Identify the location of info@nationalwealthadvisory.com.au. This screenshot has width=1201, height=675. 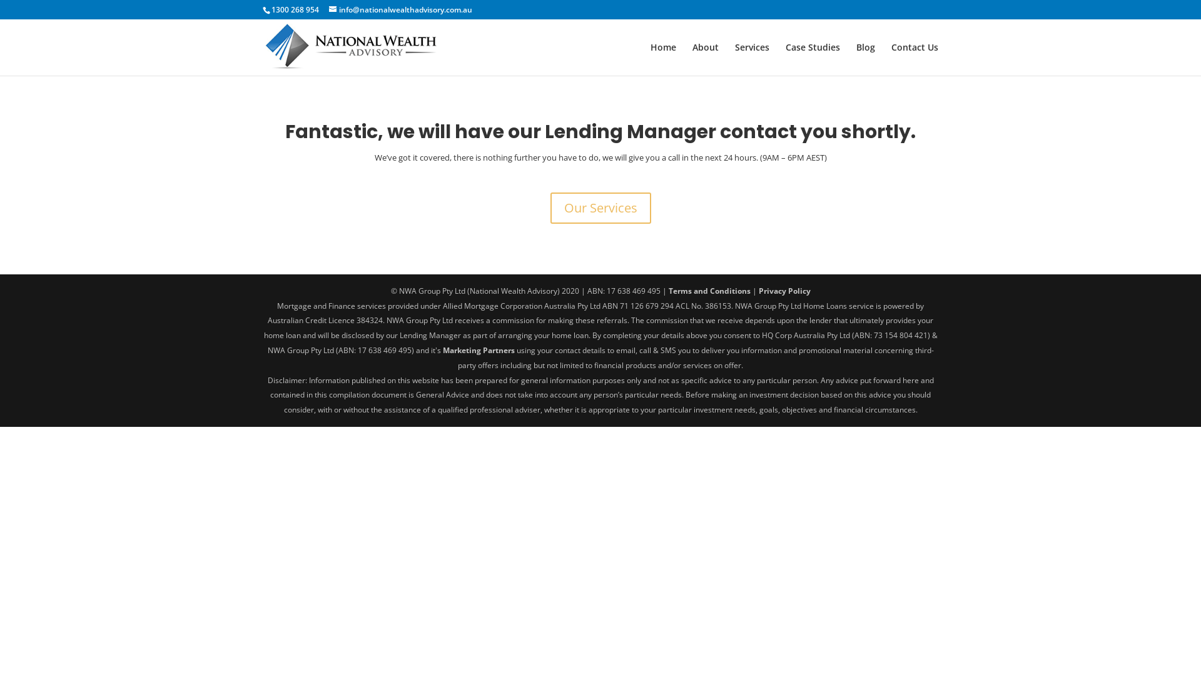
(400, 10).